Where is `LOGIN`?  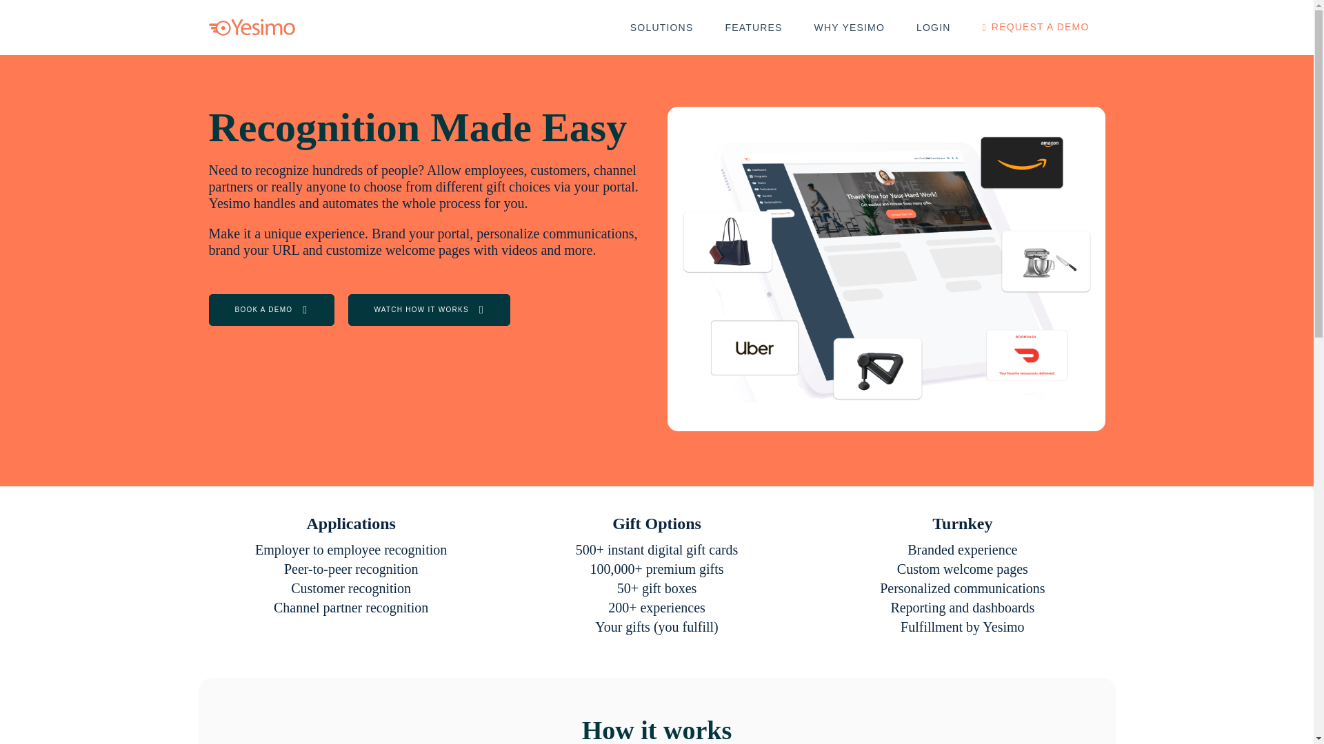
LOGIN is located at coordinates (933, 28).